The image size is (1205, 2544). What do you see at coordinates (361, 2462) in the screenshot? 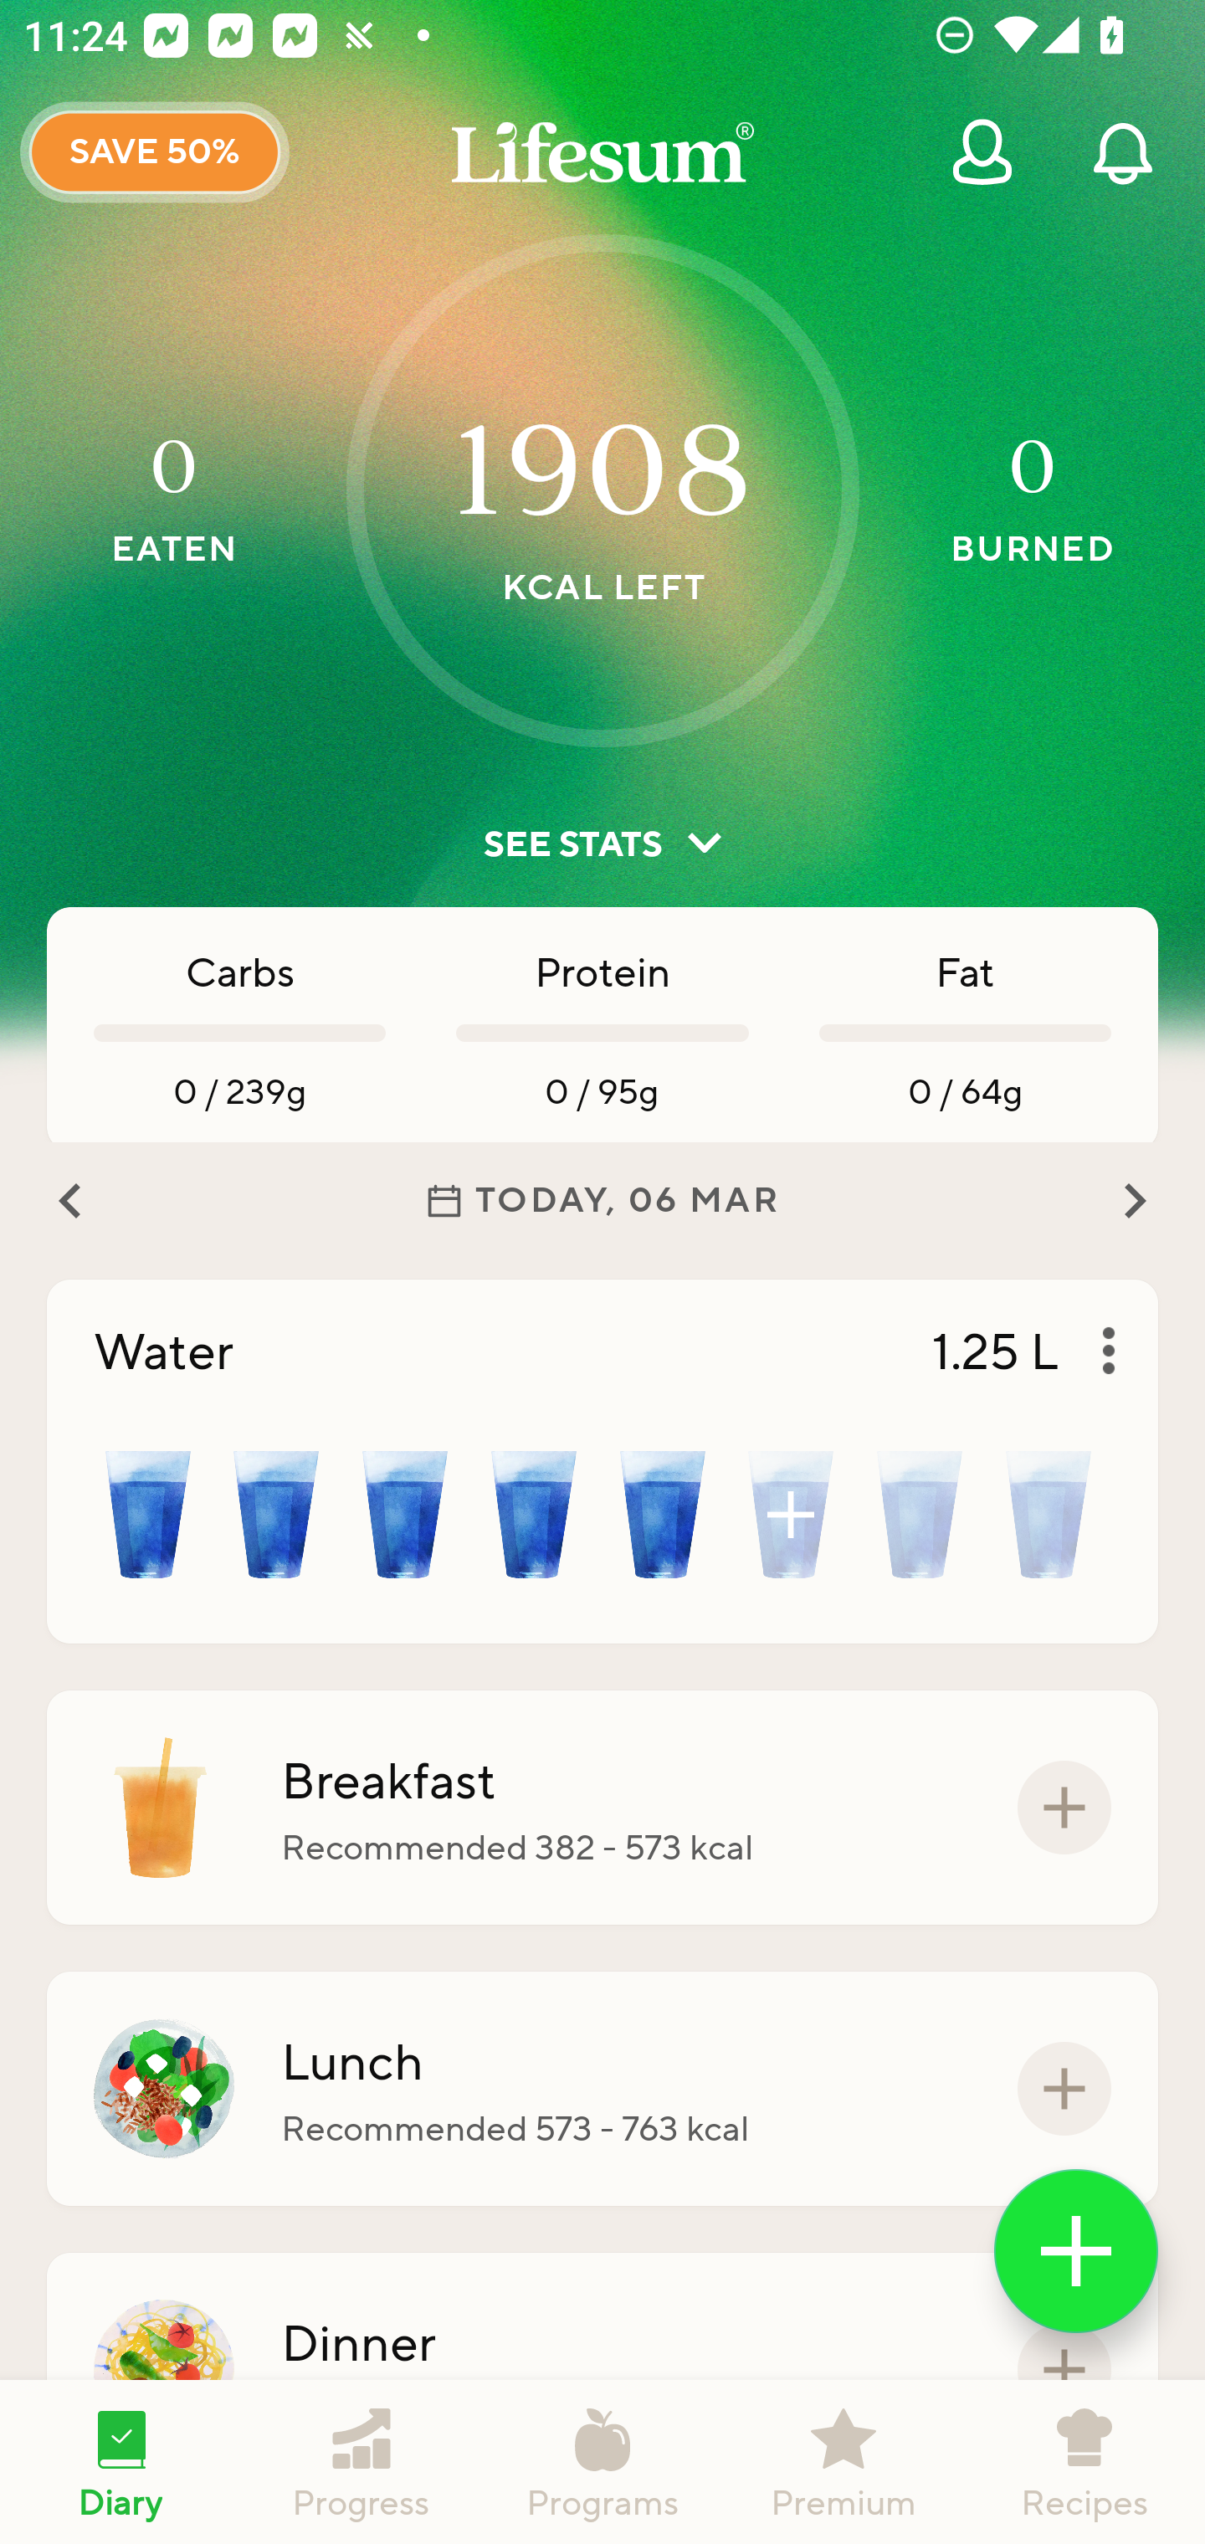
I see `Progress` at bounding box center [361, 2462].